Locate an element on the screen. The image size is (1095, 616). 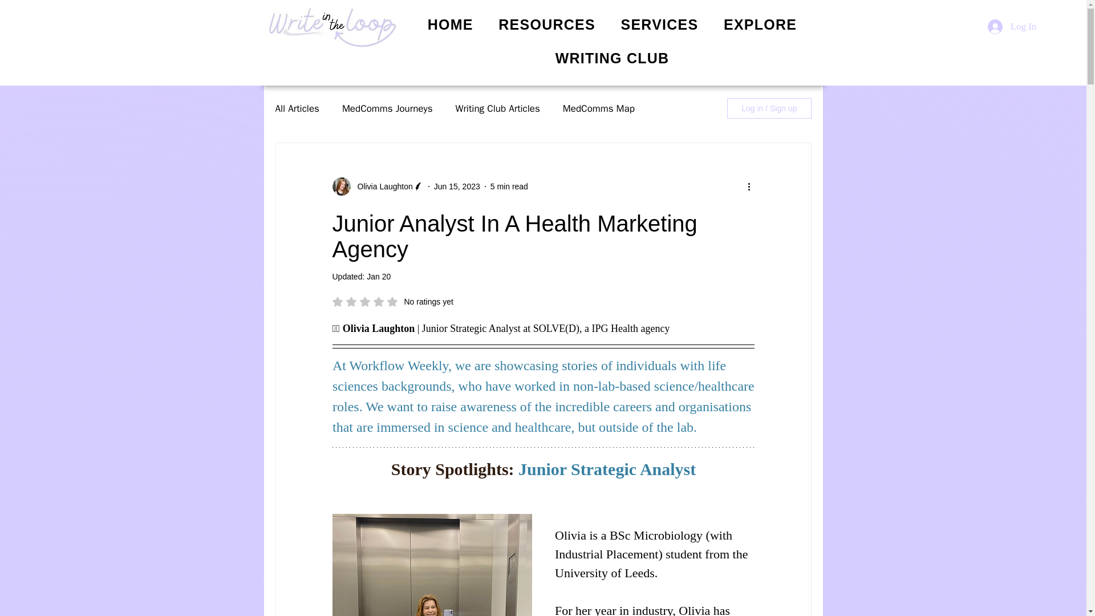
Write in the loop logo is located at coordinates (332, 28).